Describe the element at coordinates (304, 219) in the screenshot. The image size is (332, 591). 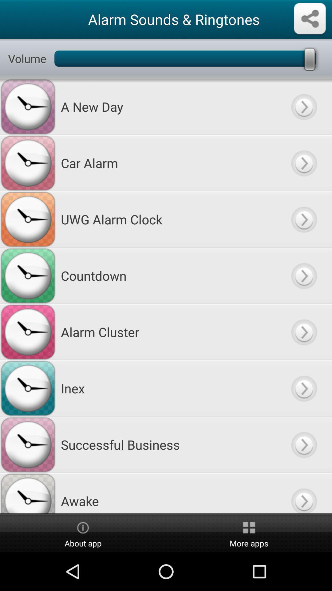
I see `next` at that location.